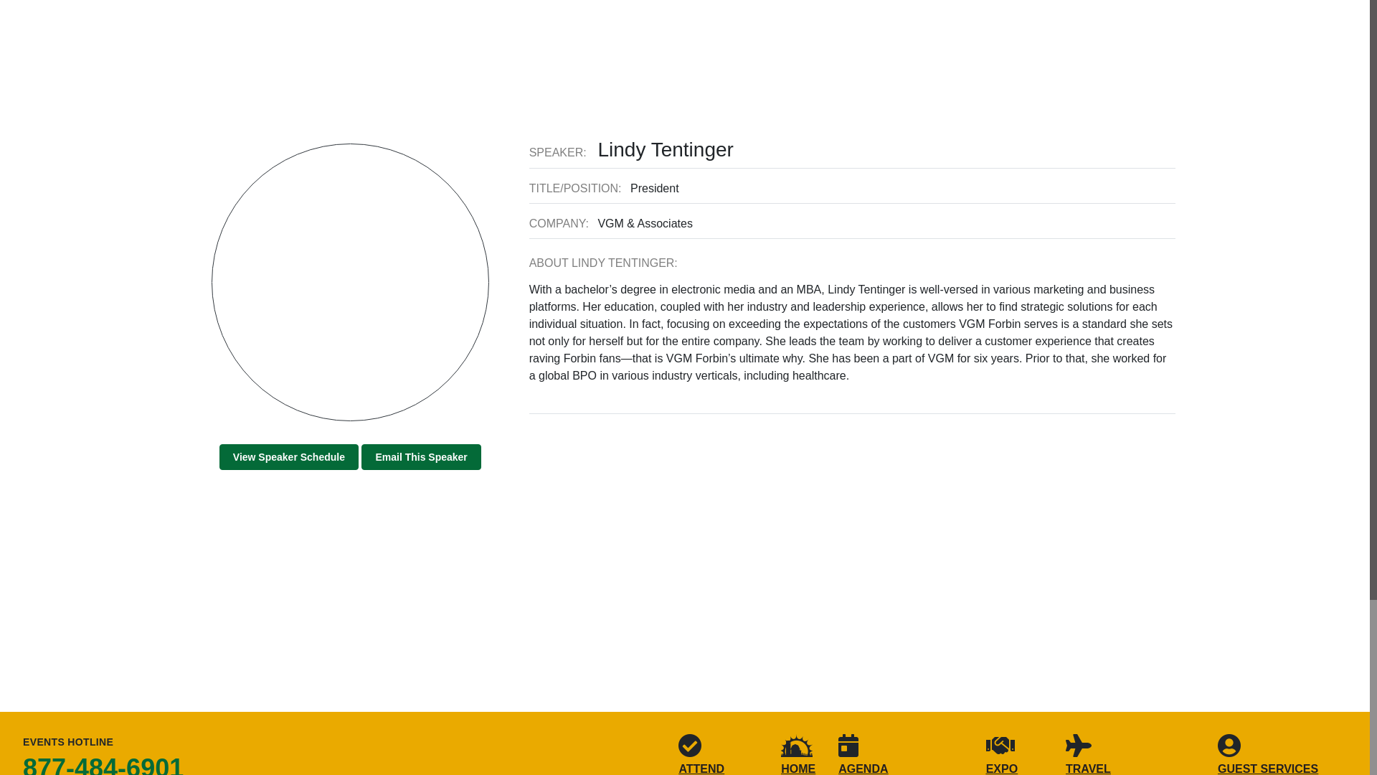 This screenshot has width=1377, height=775. I want to click on Email This Speaker, so click(420, 456).